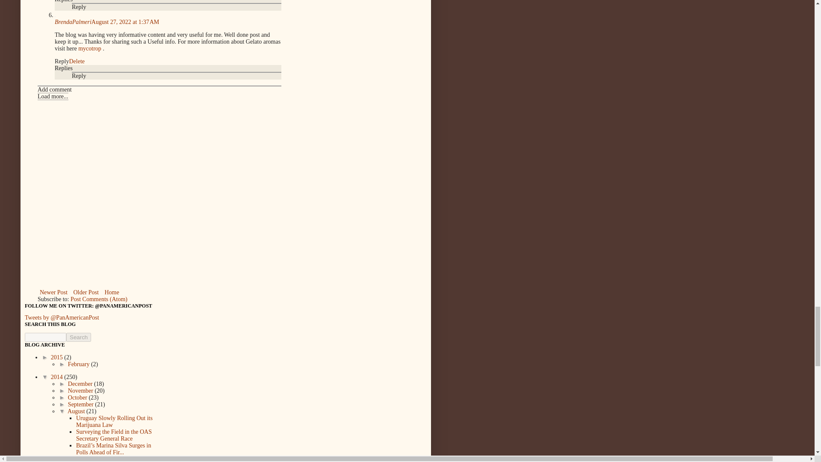 This screenshot has width=821, height=462. Describe the element at coordinates (79, 337) in the screenshot. I see `search` at that location.